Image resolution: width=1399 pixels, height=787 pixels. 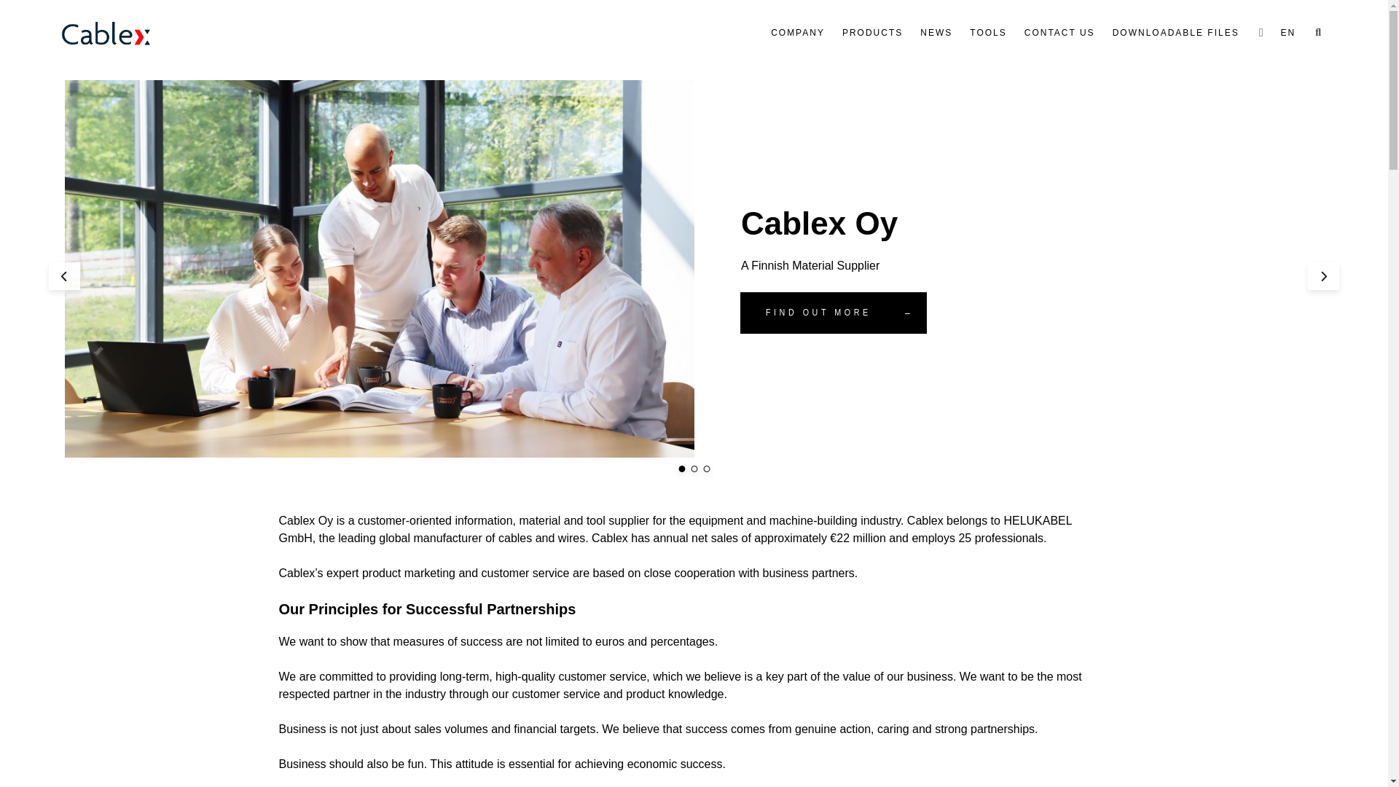 What do you see at coordinates (798, 32) in the screenshot?
I see `COMPANY` at bounding box center [798, 32].